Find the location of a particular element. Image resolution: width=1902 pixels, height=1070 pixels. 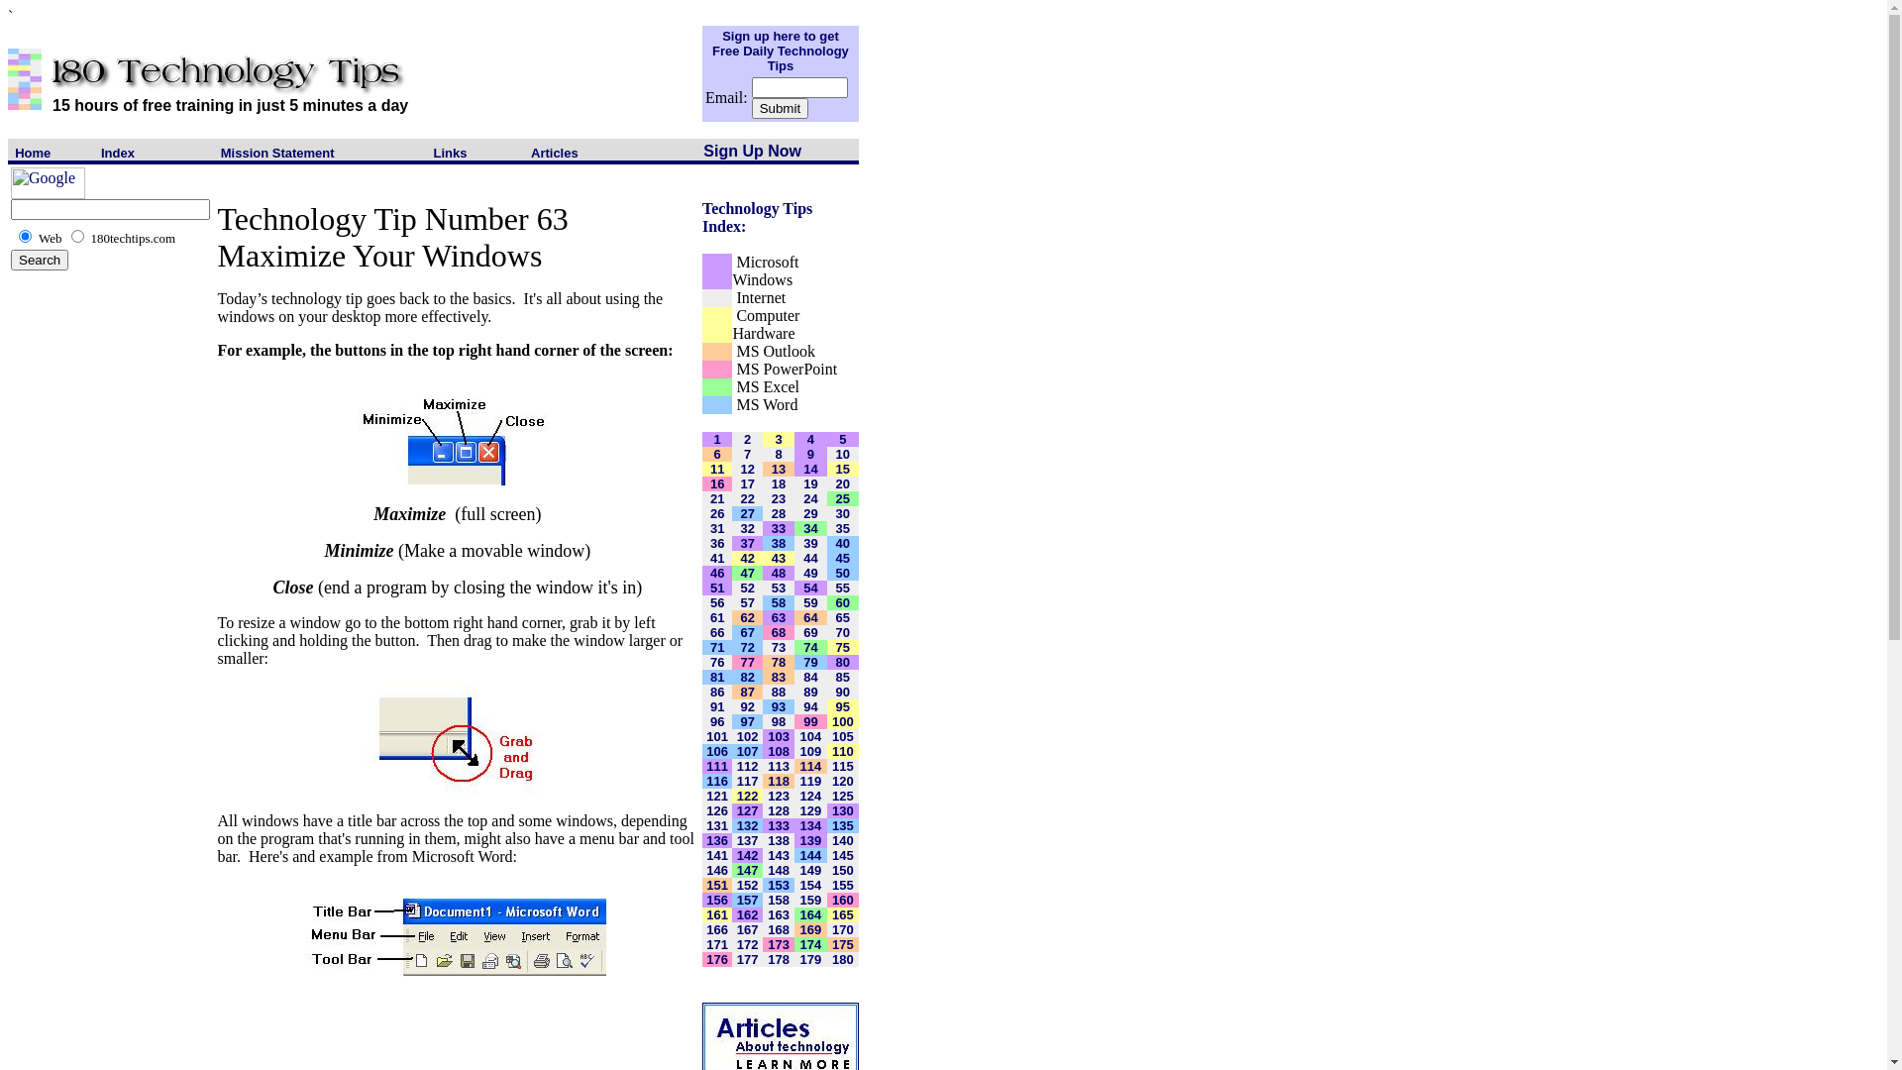

20 is located at coordinates (843, 483).